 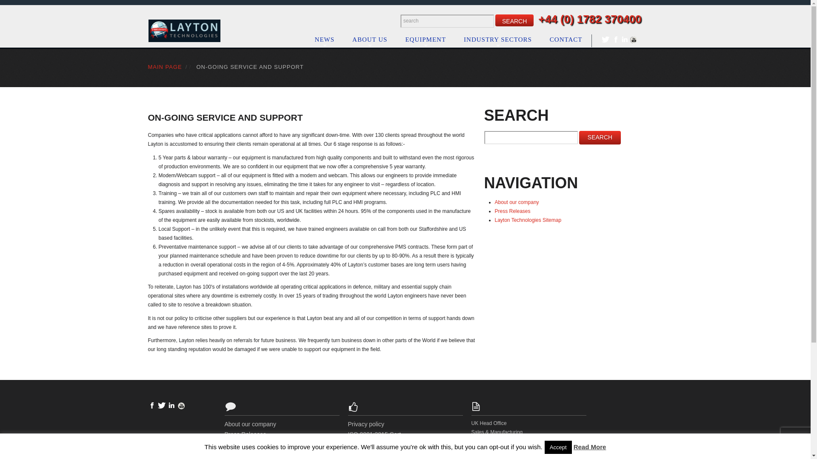 What do you see at coordinates (624, 40) in the screenshot?
I see `linkedin` at bounding box center [624, 40].